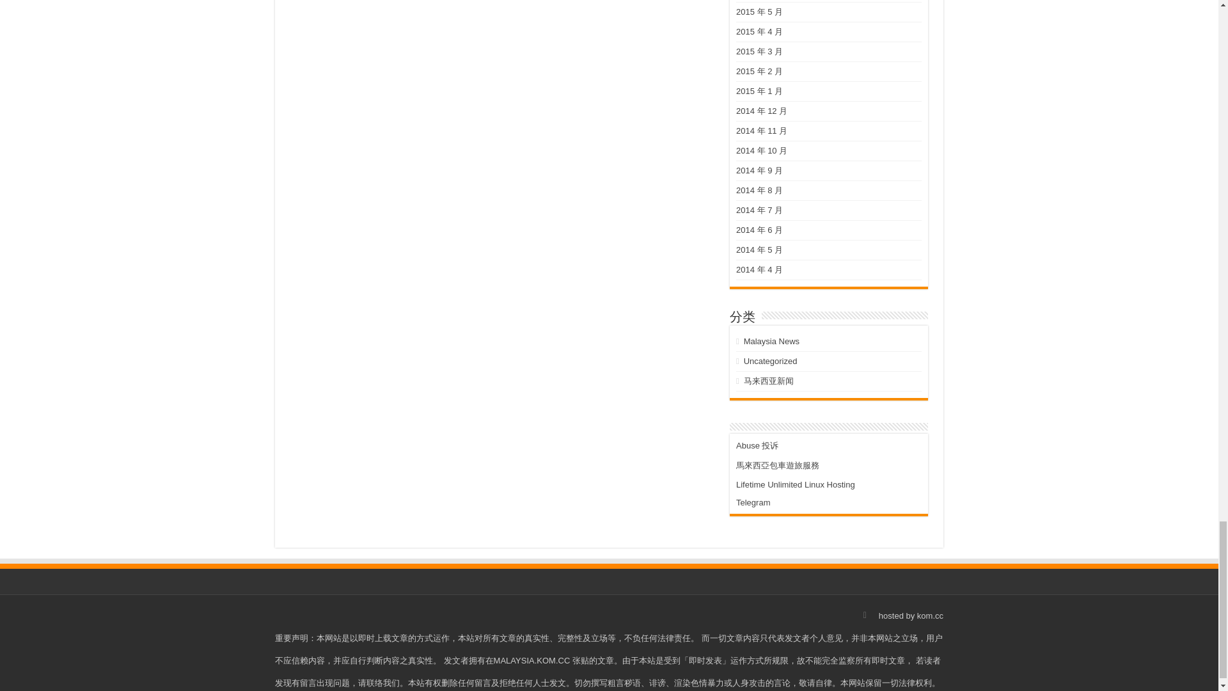  What do you see at coordinates (865, 616) in the screenshot?
I see `Facebook` at bounding box center [865, 616].